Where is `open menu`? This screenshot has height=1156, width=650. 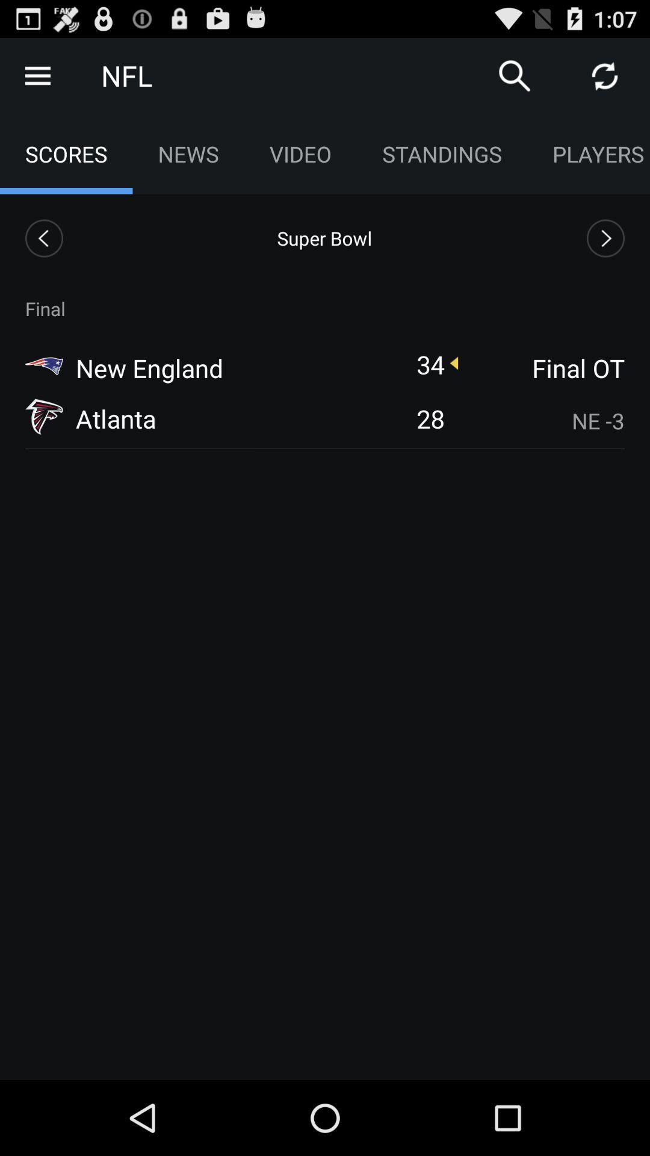
open menu is located at coordinates (38, 76).